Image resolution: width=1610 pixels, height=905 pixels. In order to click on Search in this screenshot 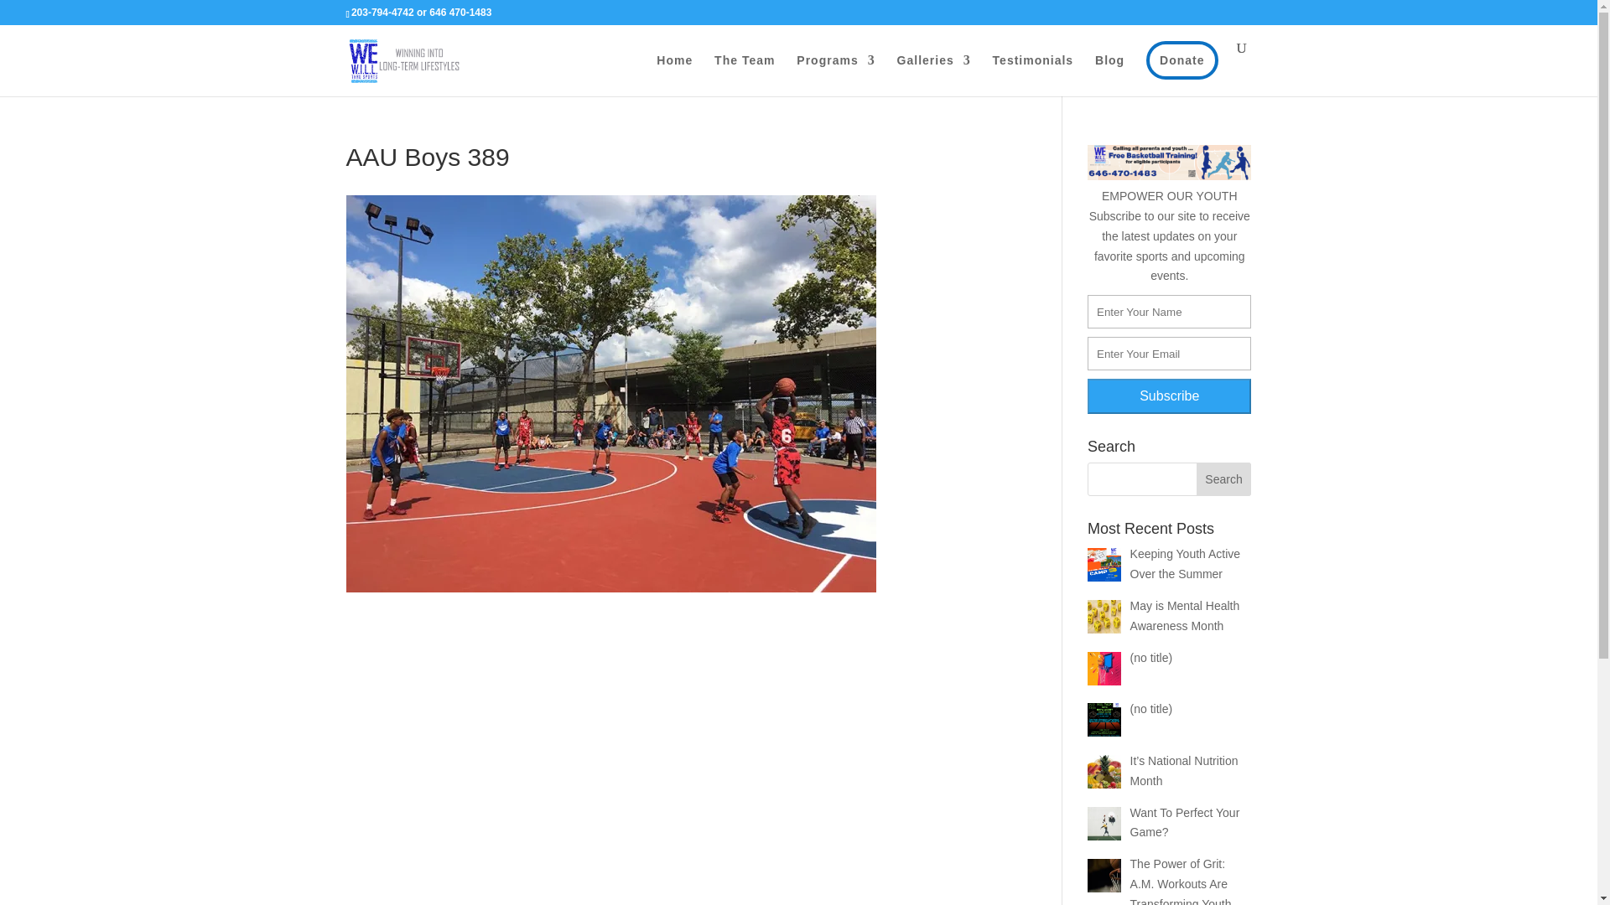, I will do `click(1224, 478)`.